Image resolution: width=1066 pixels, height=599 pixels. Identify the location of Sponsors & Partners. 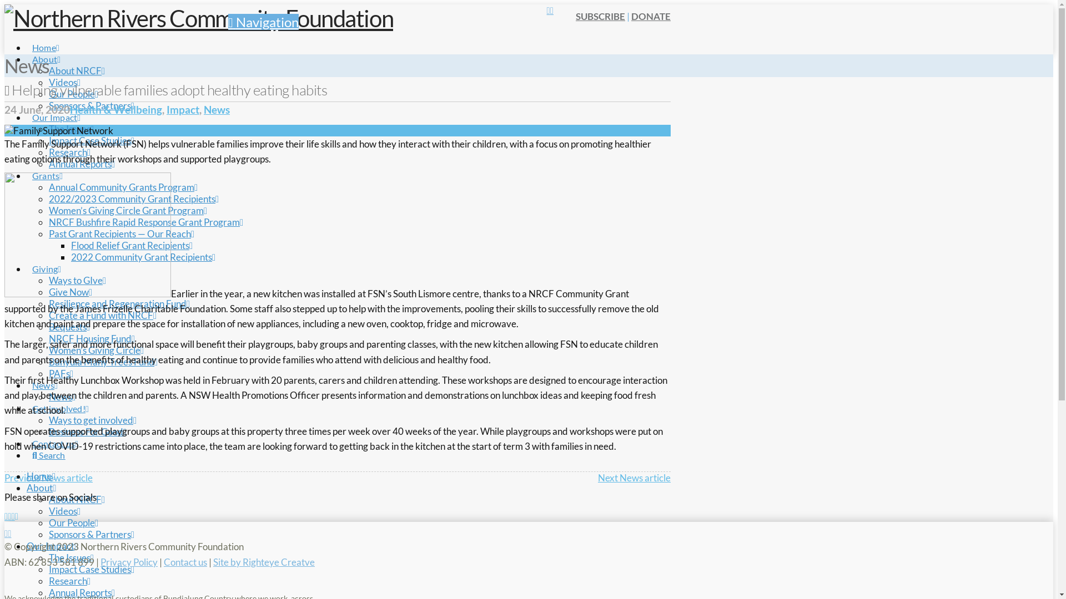
(92, 105).